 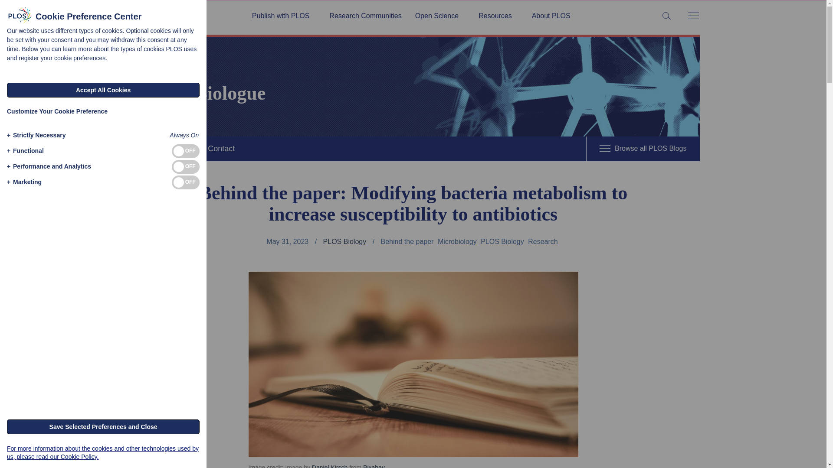 What do you see at coordinates (693, 16) in the screenshot?
I see `Menu` at bounding box center [693, 16].